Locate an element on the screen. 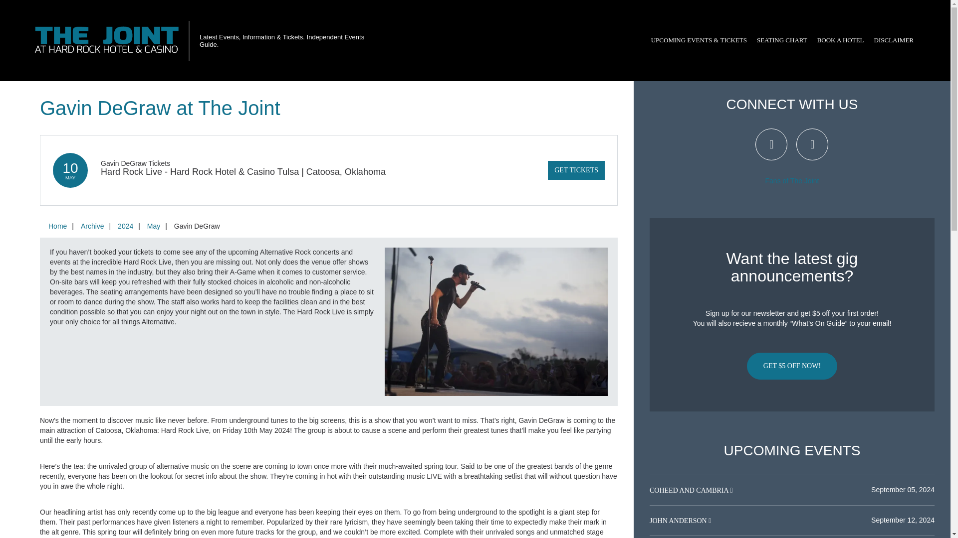 The image size is (958, 538). DISCLAIMER is located at coordinates (894, 40).